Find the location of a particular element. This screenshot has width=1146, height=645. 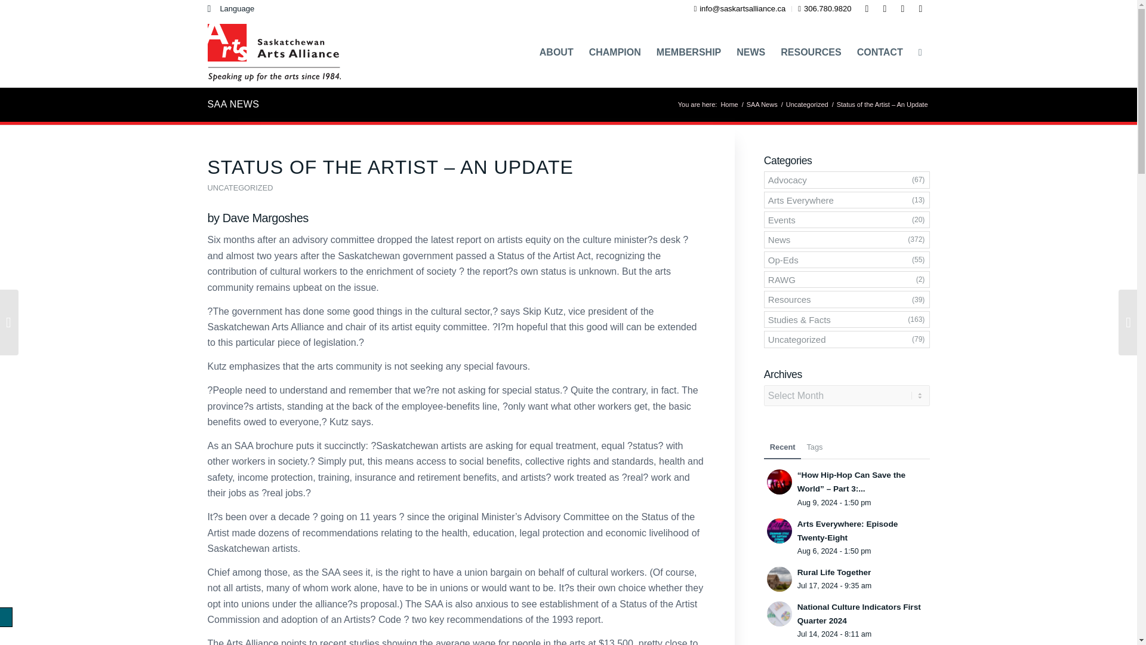

SAA News is located at coordinates (762, 105).